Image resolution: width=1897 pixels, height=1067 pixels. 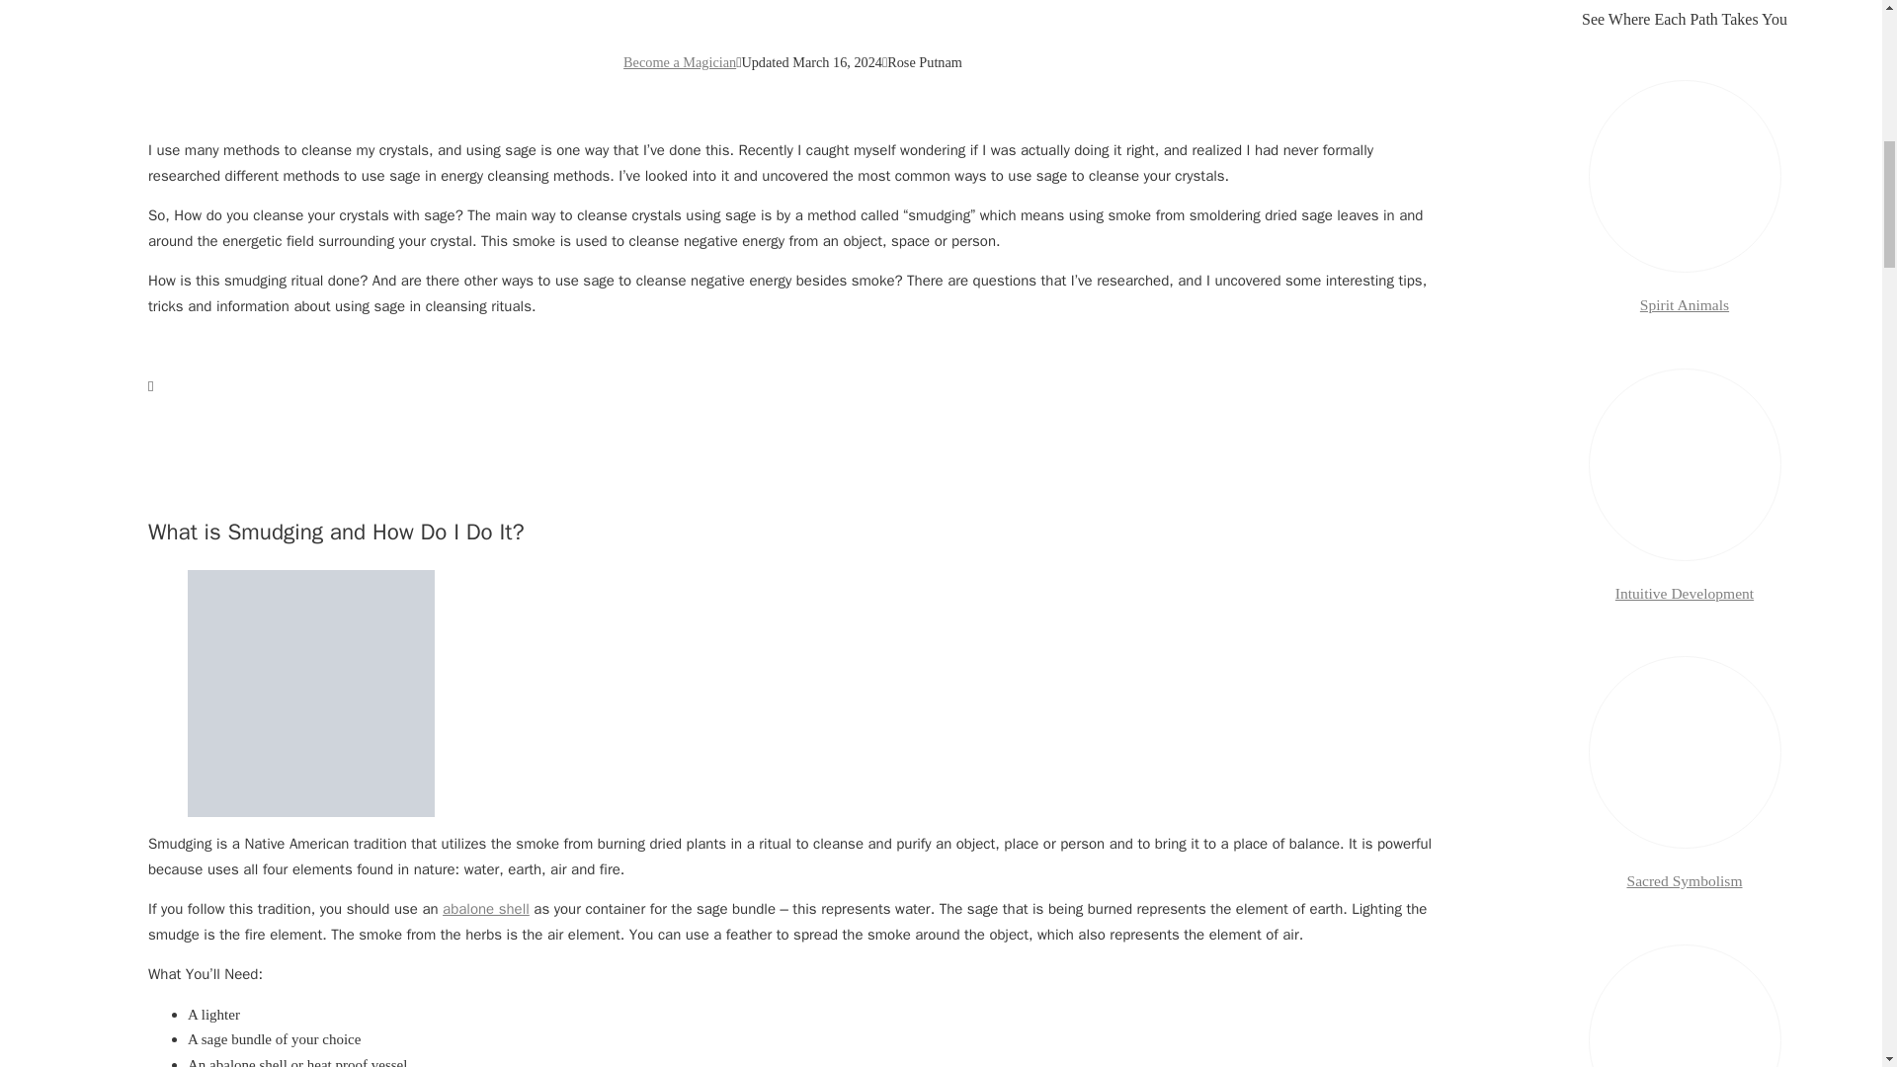 I want to click on Sacred Symbolism, so click(x=1684, y=881).